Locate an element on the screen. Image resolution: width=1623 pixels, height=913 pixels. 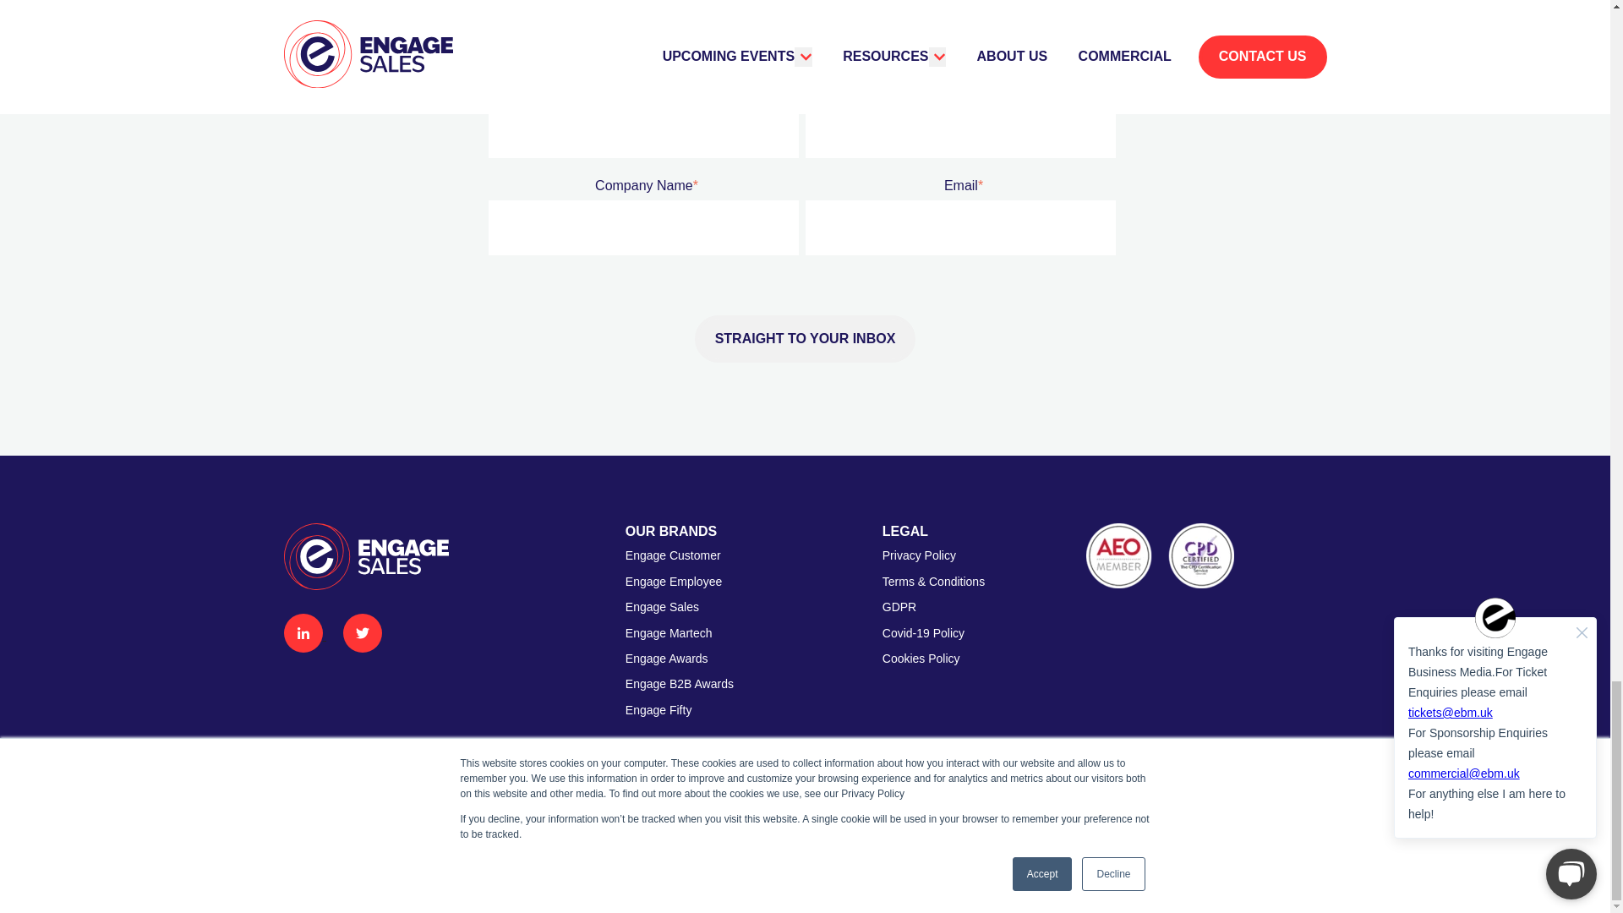
engage-business-media is located at coordinates (1250, 847).